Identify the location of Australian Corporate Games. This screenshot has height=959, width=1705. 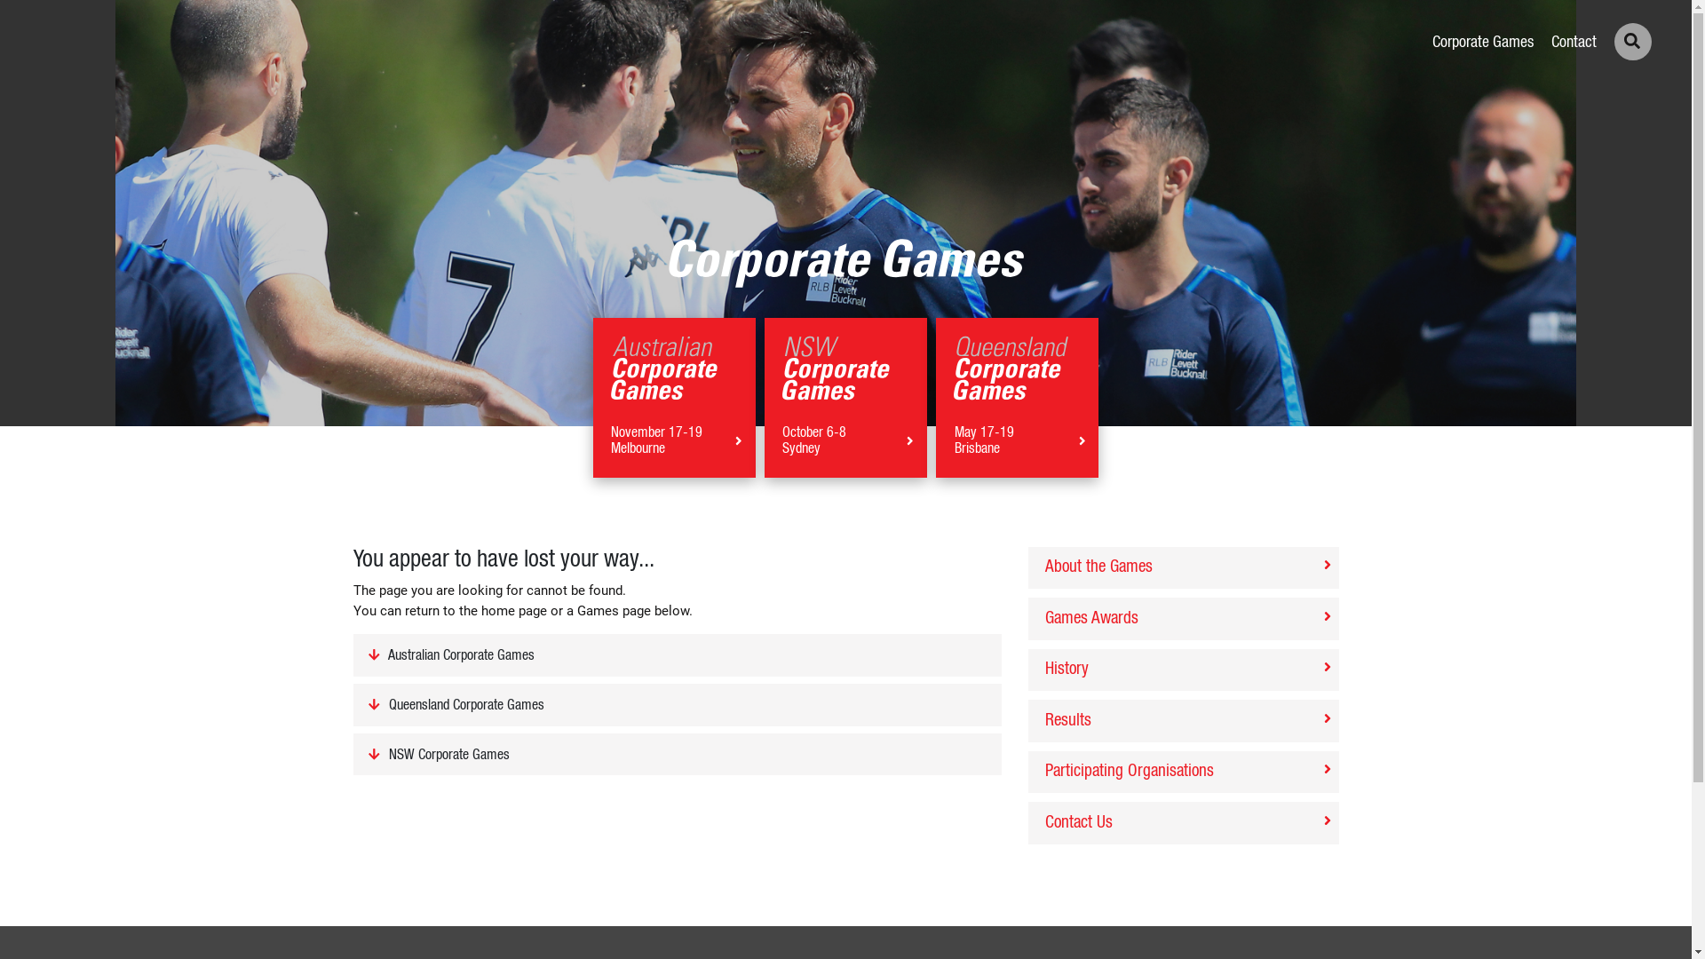
(678, 655).